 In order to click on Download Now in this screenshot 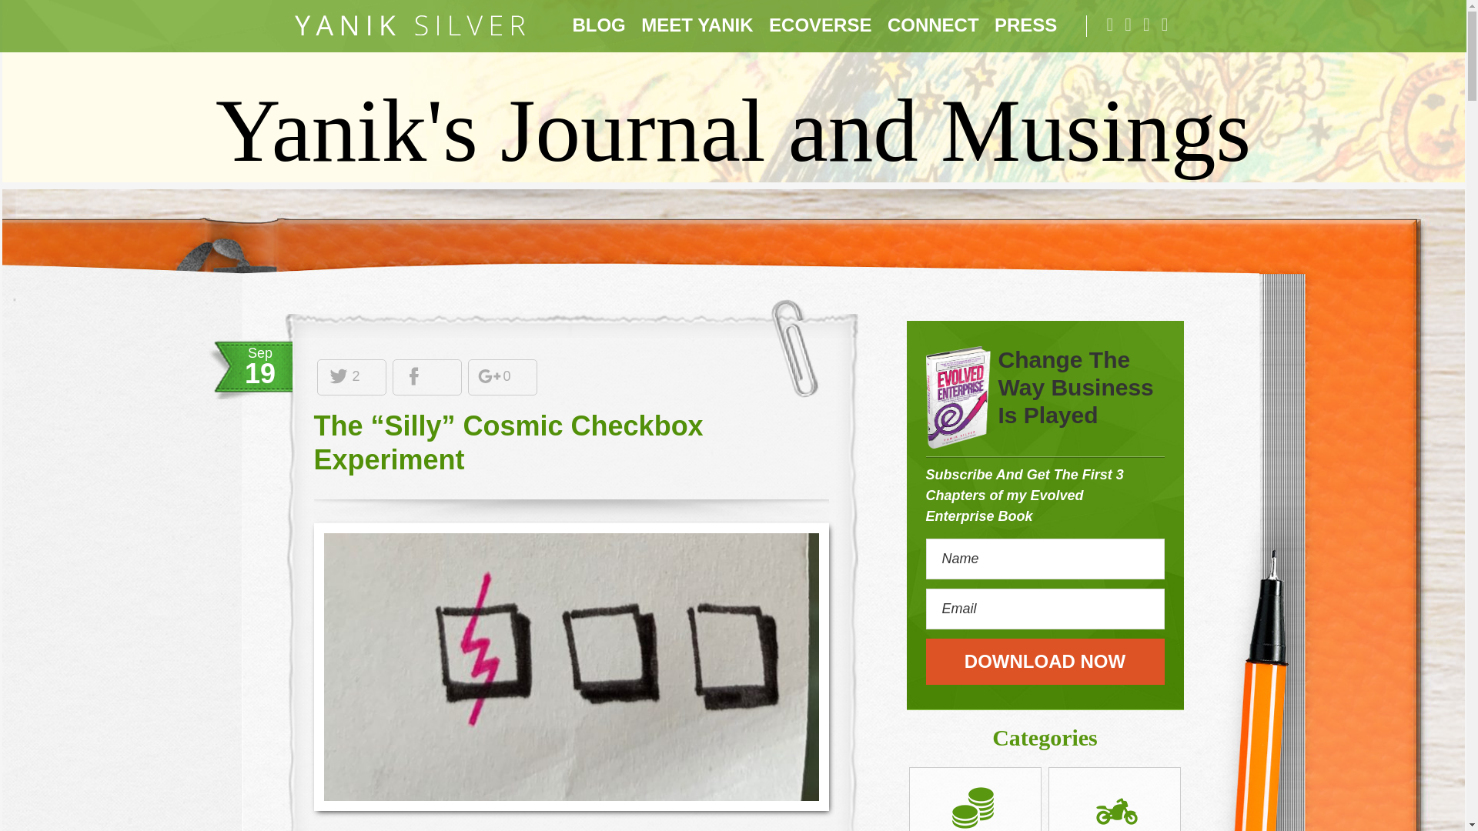, I will do `click(1044, 662)`.